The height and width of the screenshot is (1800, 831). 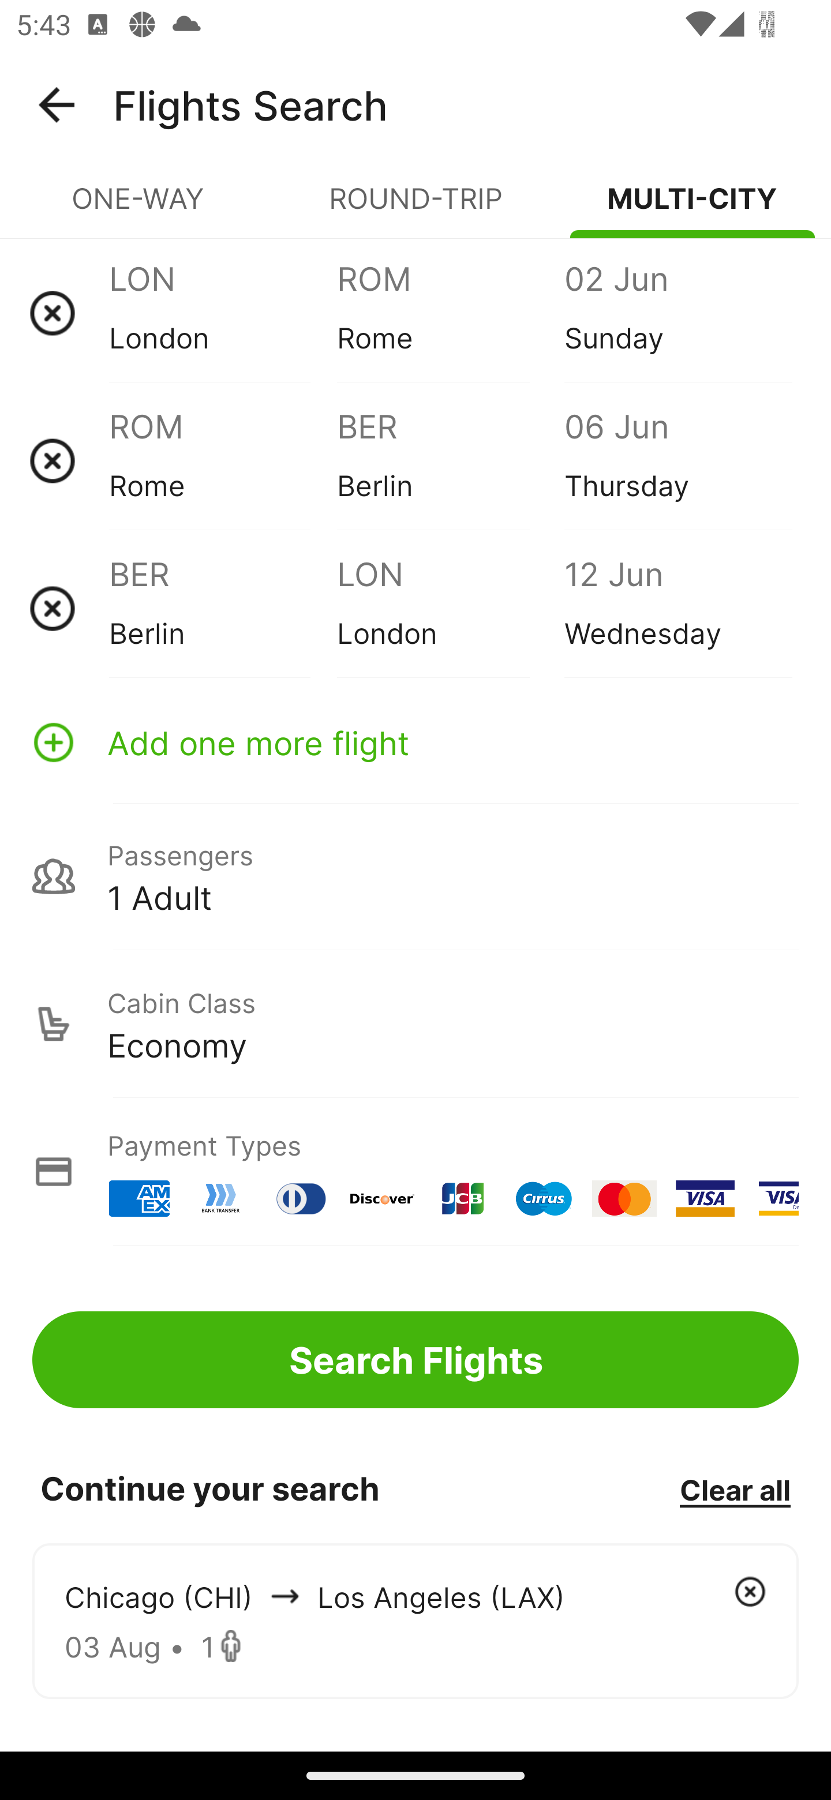 I want to click on ROUND-TRIP, so click(x=415, y=208).